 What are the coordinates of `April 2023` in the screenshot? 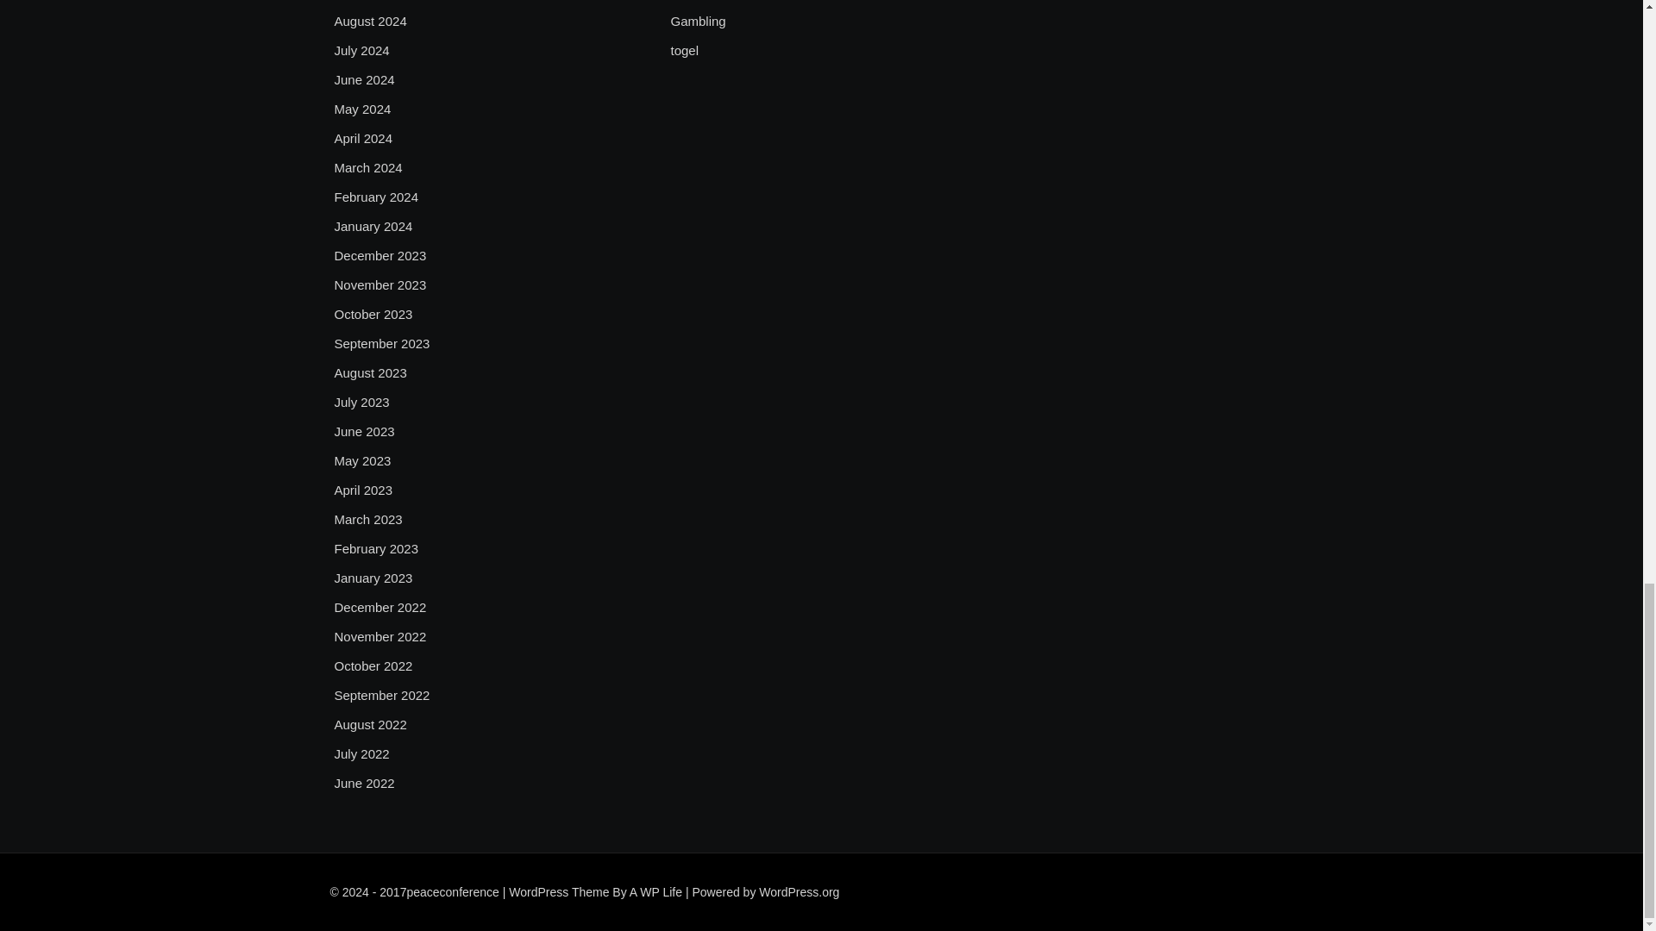 It's located at (364, 490).